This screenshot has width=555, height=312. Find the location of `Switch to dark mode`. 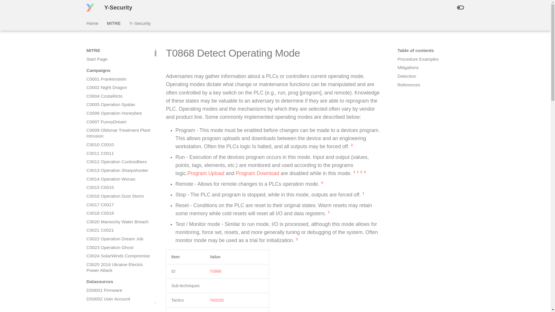

Switch to dark mode is located at coordinates (460, 8).